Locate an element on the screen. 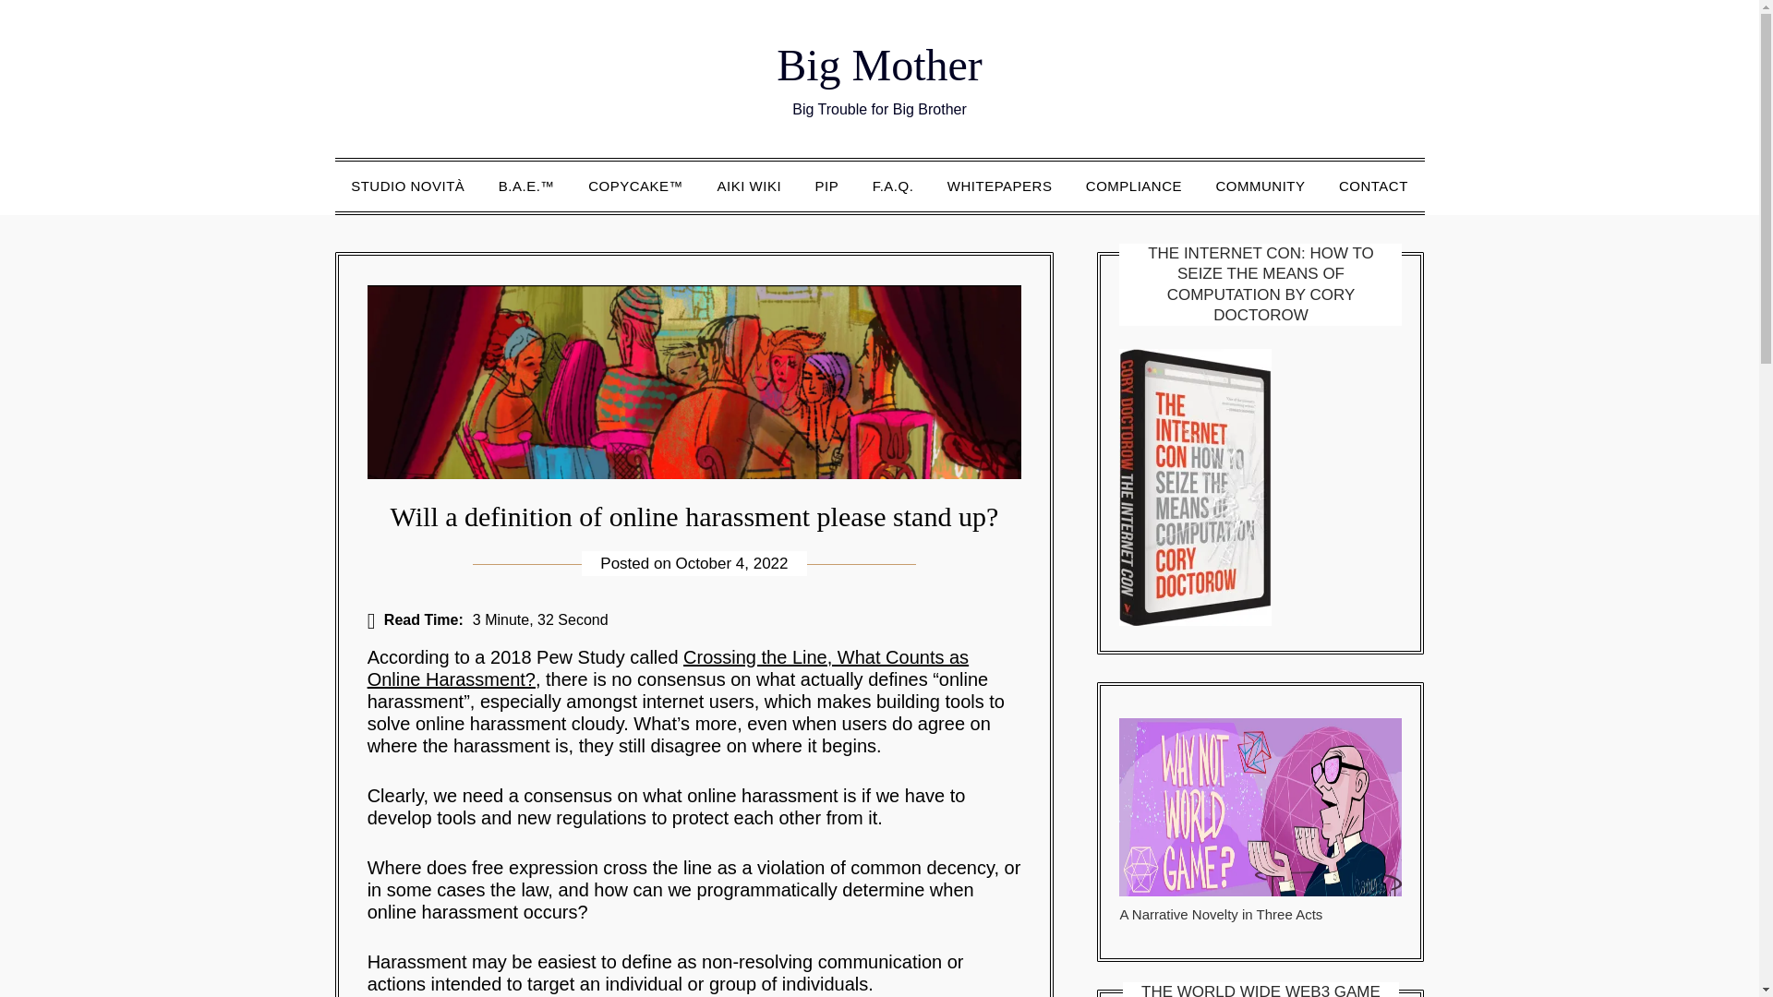 This screenshot has height=997, width=1773. AIKI WIKI is located at coordinates (749, 186).